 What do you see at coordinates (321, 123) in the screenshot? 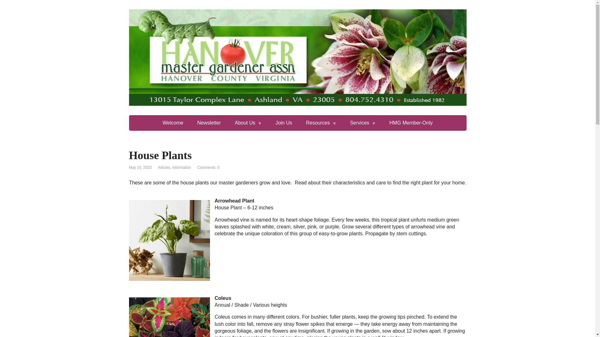
I see `Resources` at bounding box center [321, 123].